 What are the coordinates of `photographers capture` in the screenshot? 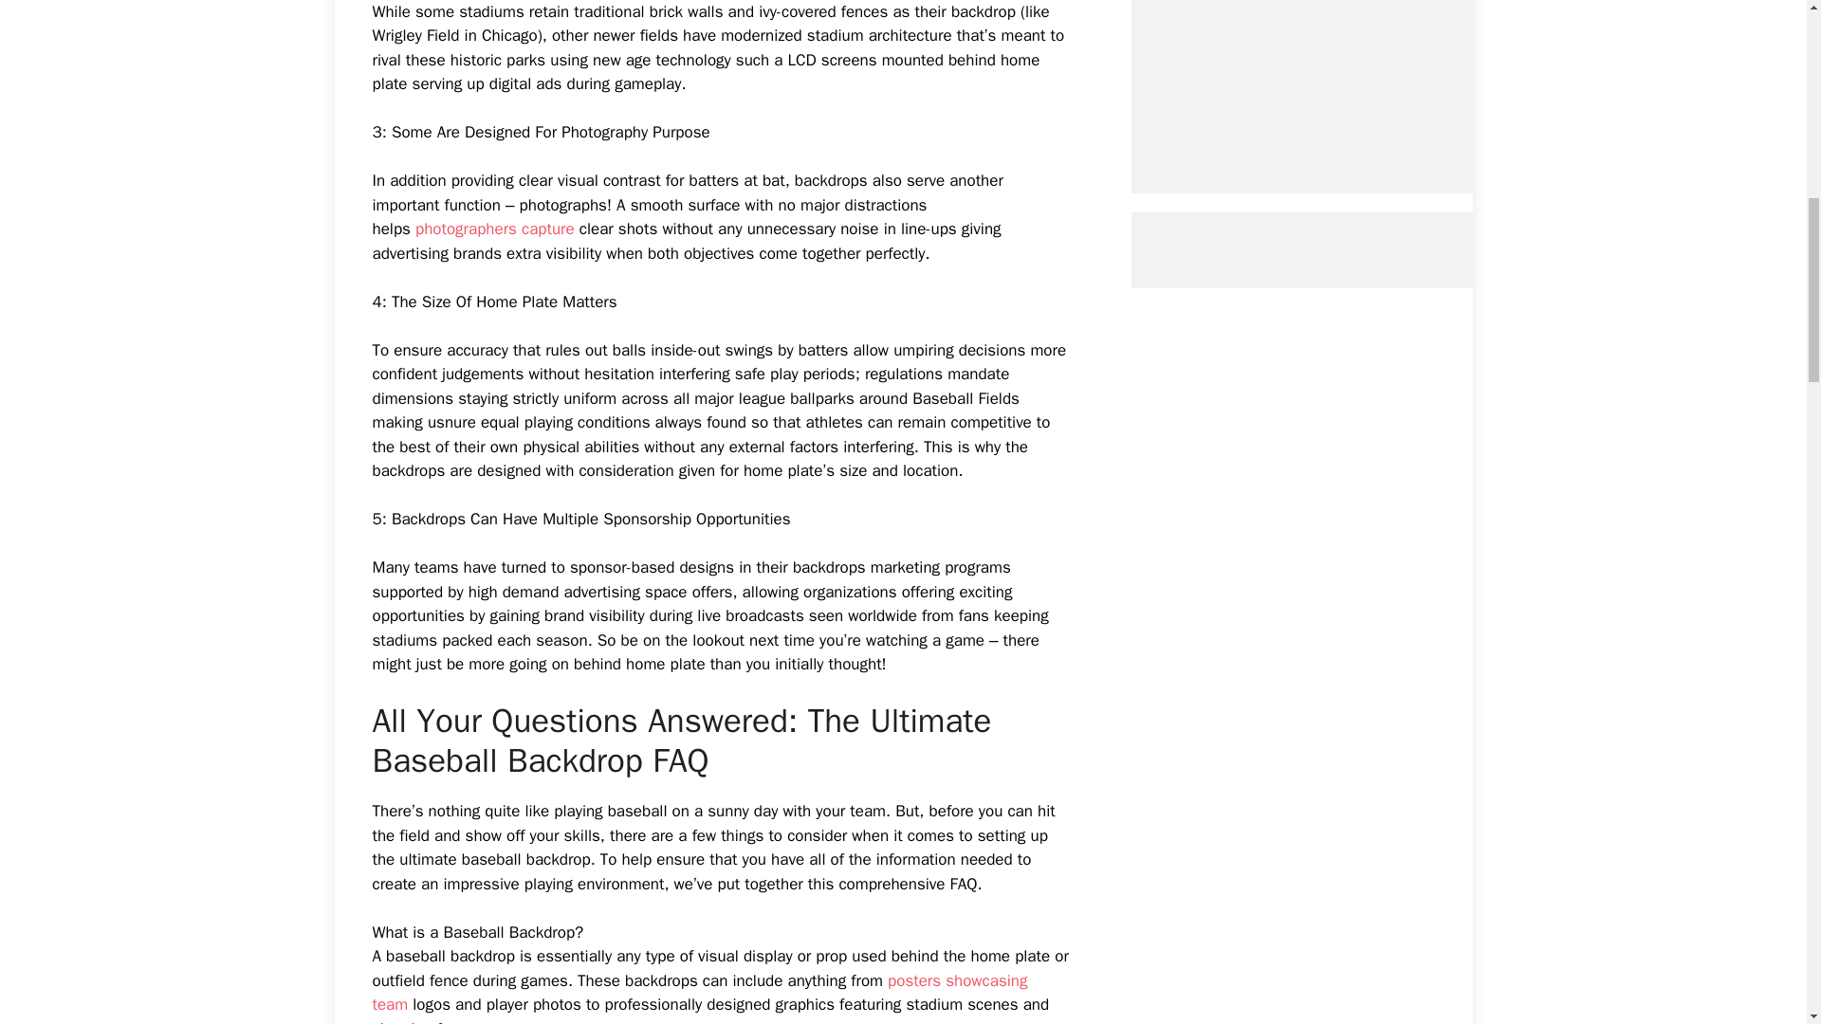 It's located at (495, 229).